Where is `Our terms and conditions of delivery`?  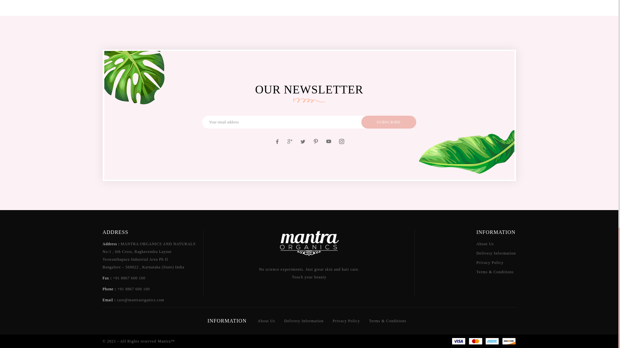 Our terms and conditions of delivery is located at coordinates (266, 321).